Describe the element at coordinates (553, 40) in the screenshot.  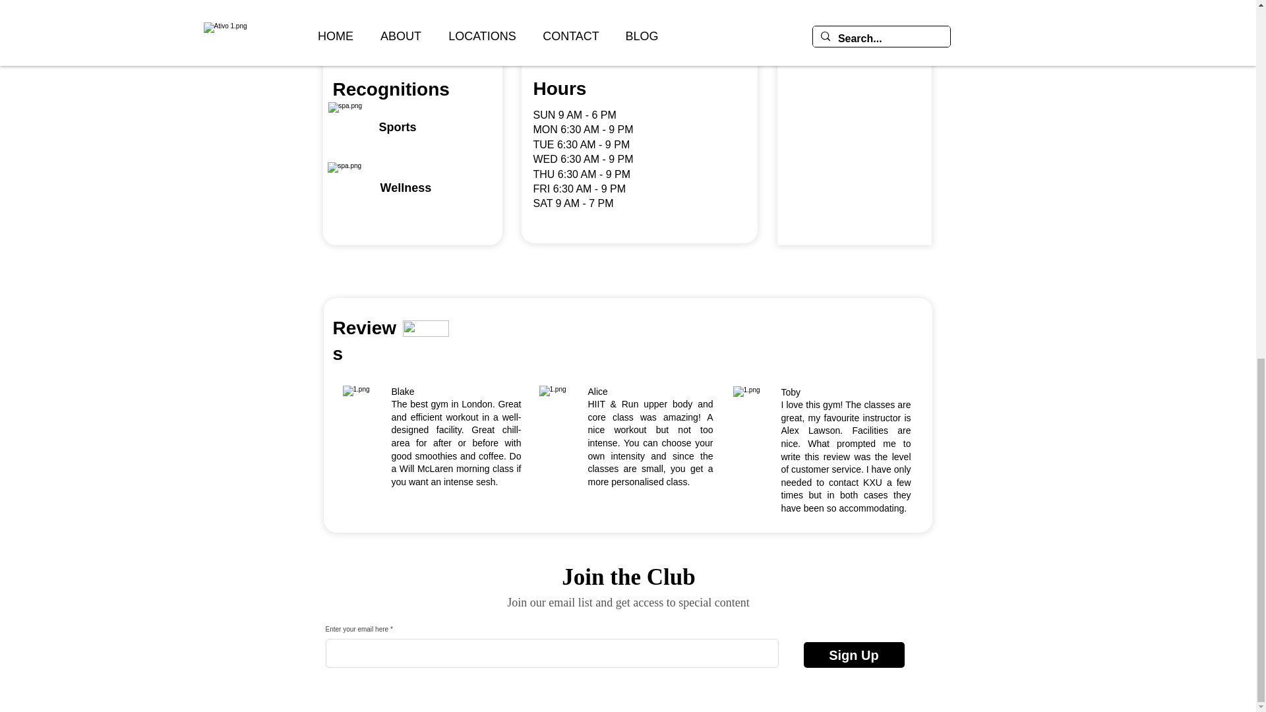
I see `Website ` at that location.